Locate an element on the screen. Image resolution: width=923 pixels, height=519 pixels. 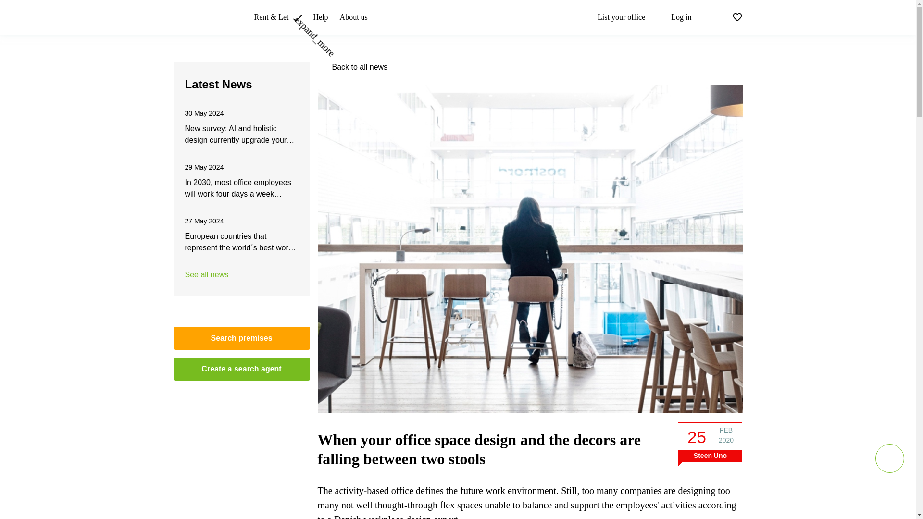
List your office is located at coordinates (614, 17).